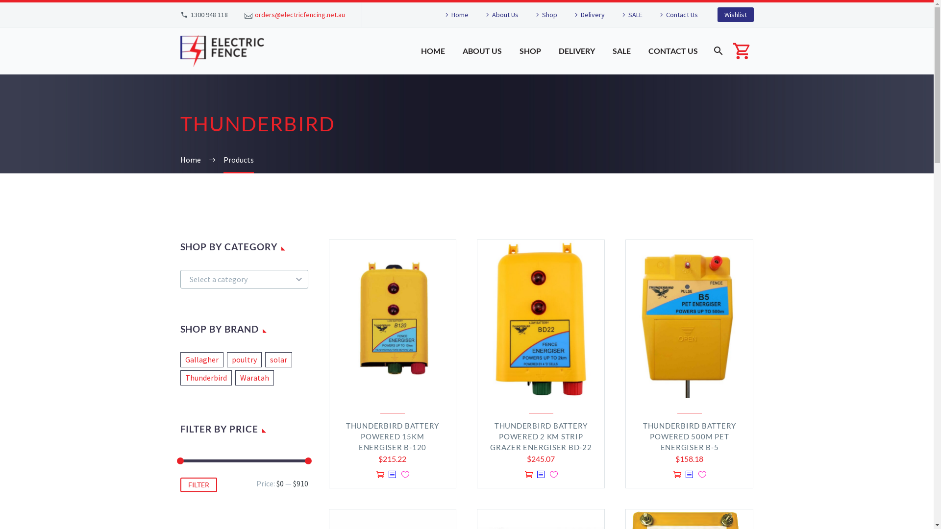 The image size is (941, 529). Describe the element at coordinates (543, 317) in the screenshot. I see `Fencing Tools` at that location.